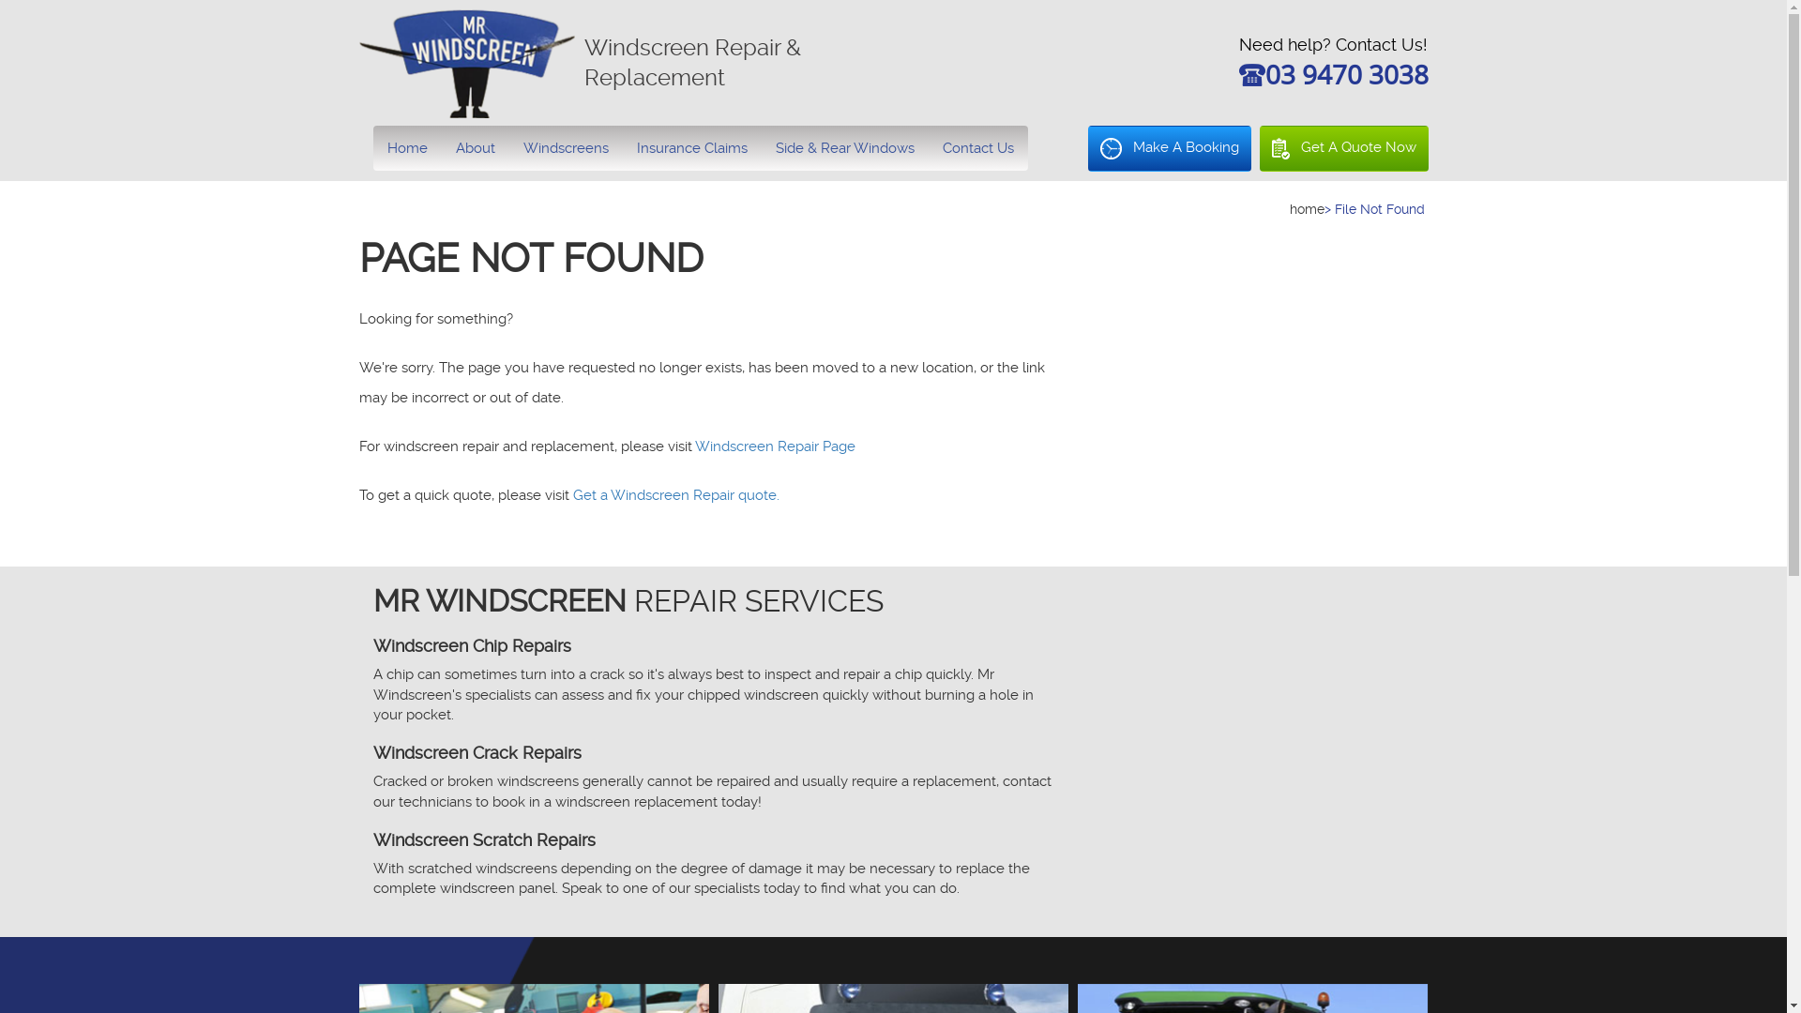 The height and width of the screenshot is (1013, 1801). I want to click on About, so click(475, 148).